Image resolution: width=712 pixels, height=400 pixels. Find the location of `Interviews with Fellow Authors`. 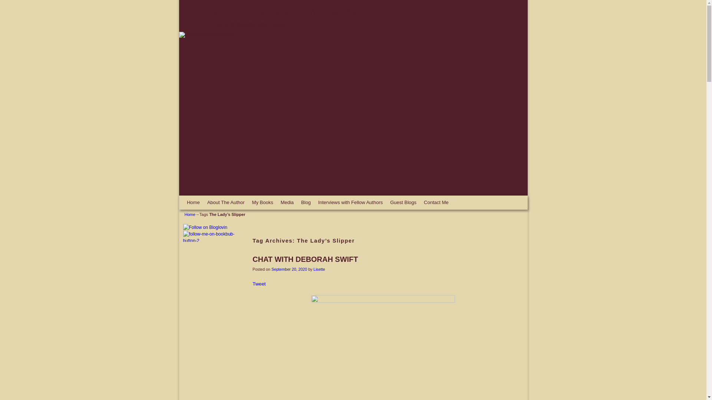

Interviews with Fellow Authors is located at coordinates (350, 202).